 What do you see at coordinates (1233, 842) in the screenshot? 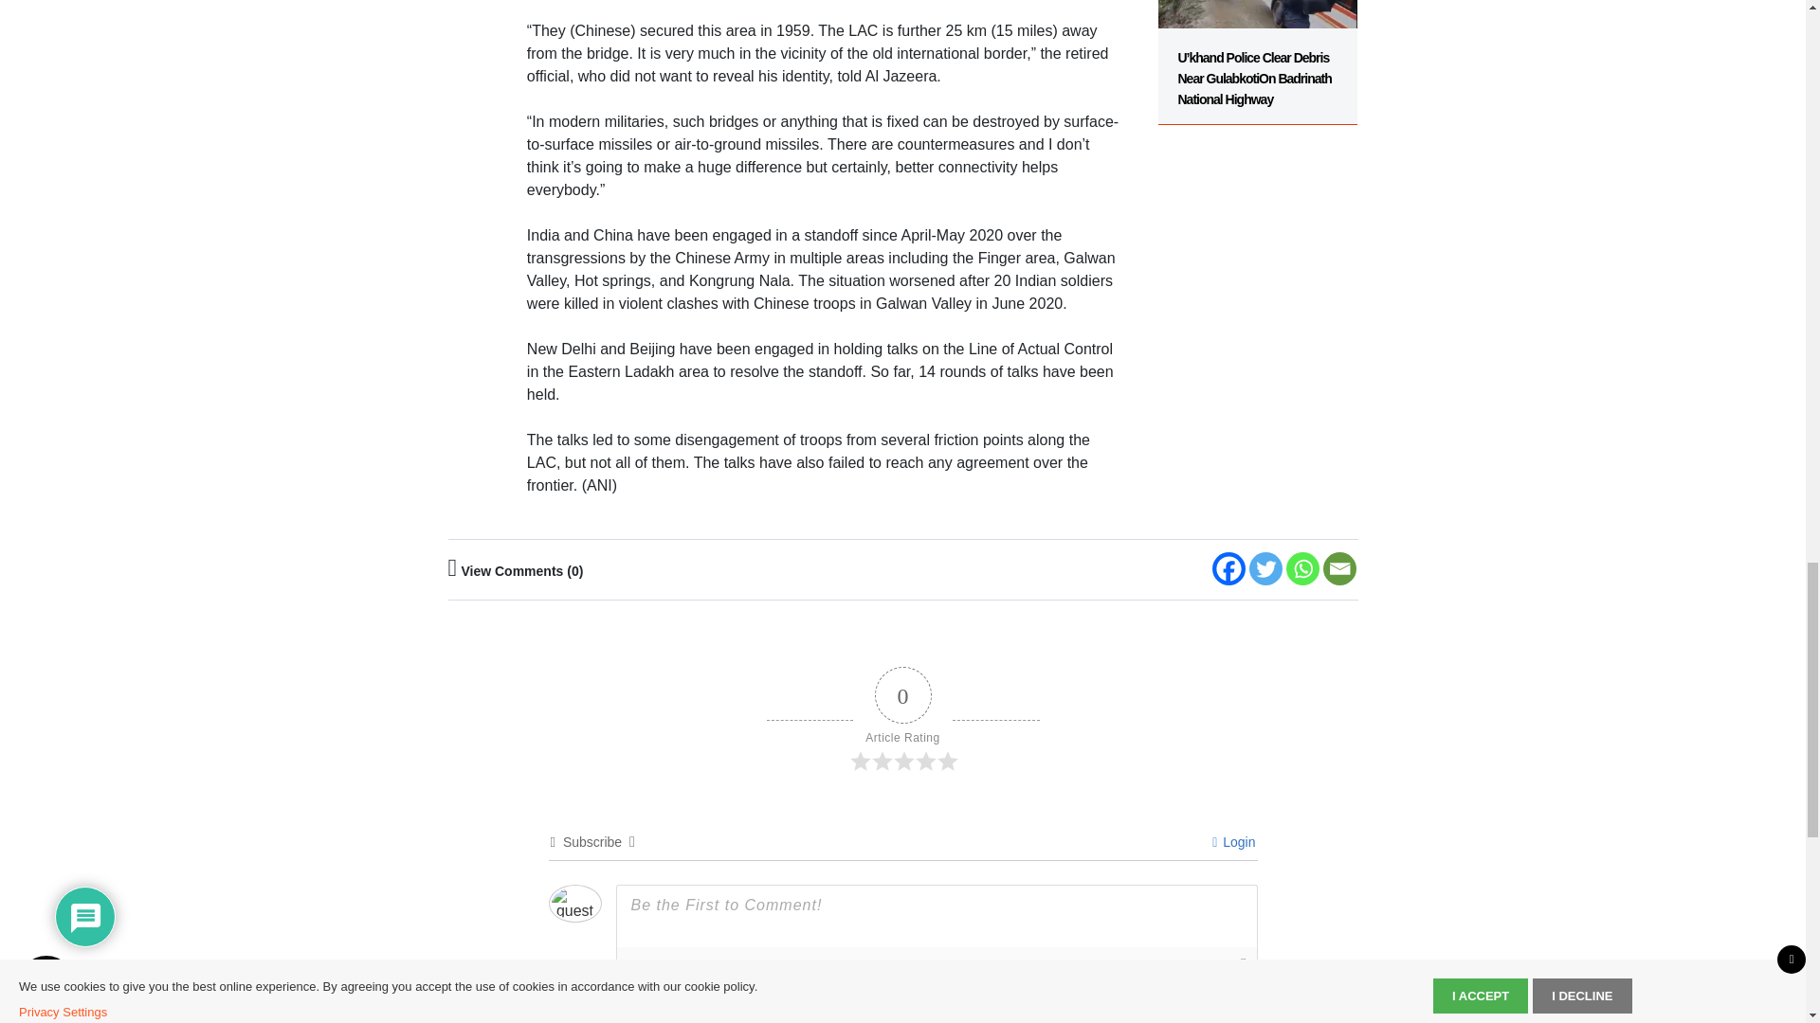
I see `Login` at bounding box center [1233, 842].